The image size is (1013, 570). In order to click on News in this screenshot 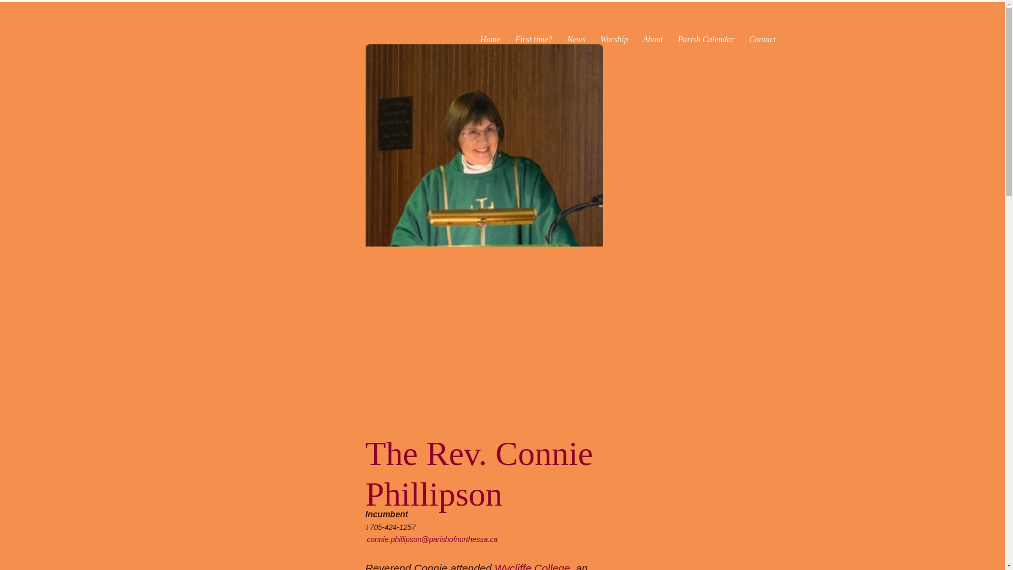, I will do `click(576, 39)`.